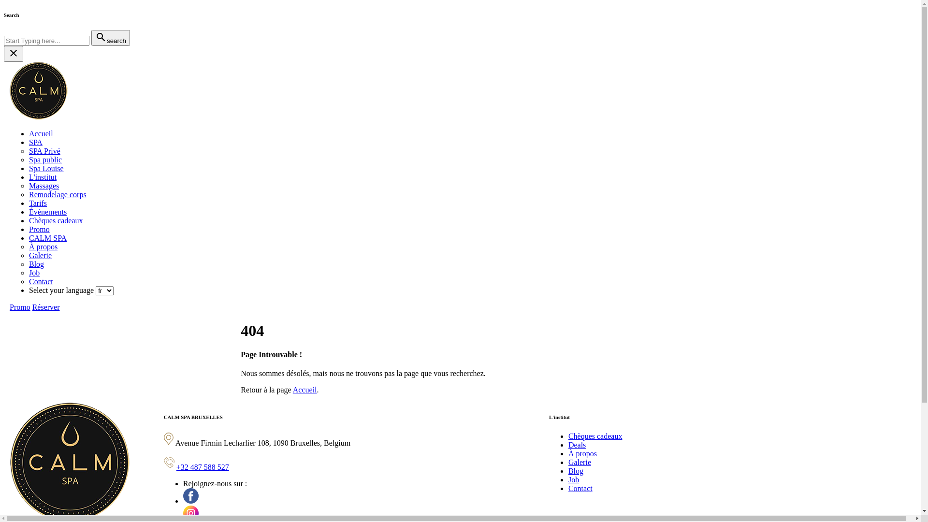 This screenshot has height=522, width=928. I want to click on CALM SPA, so click(48, 238).